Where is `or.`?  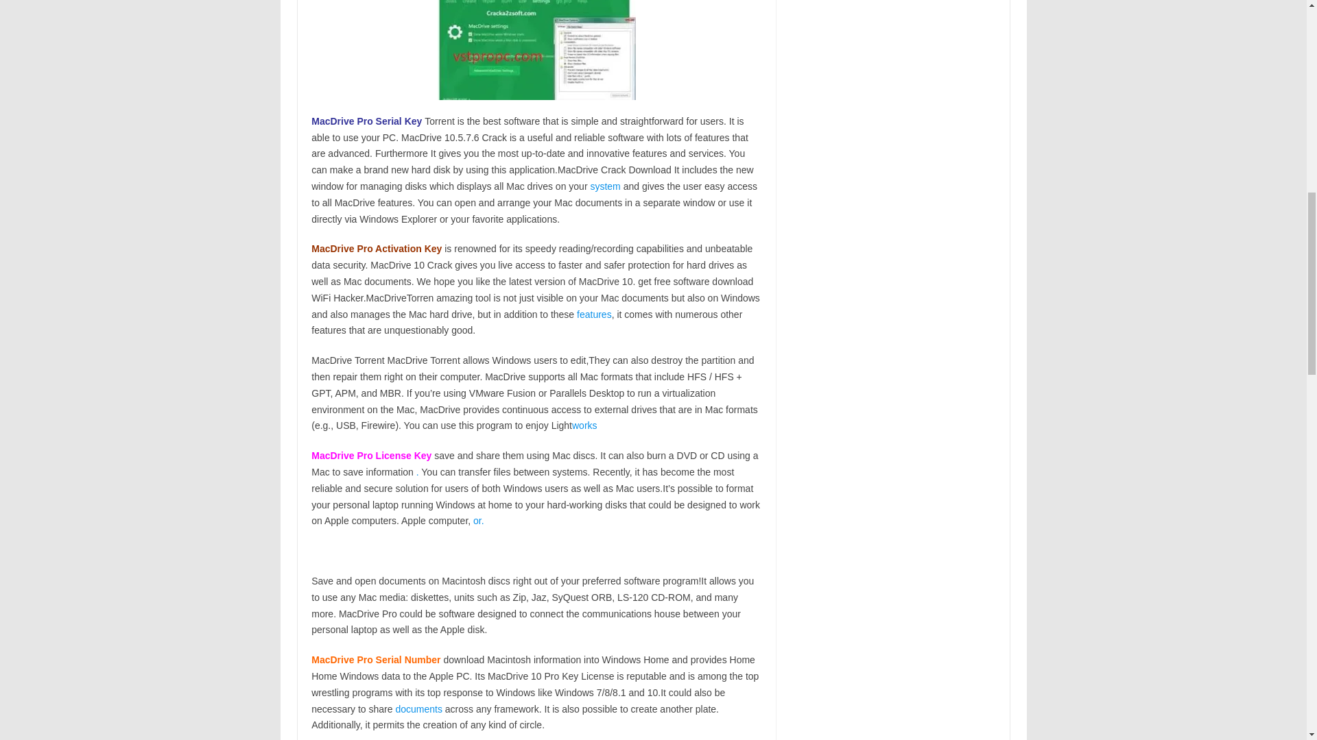
or. is located at coordinates (479, 520).